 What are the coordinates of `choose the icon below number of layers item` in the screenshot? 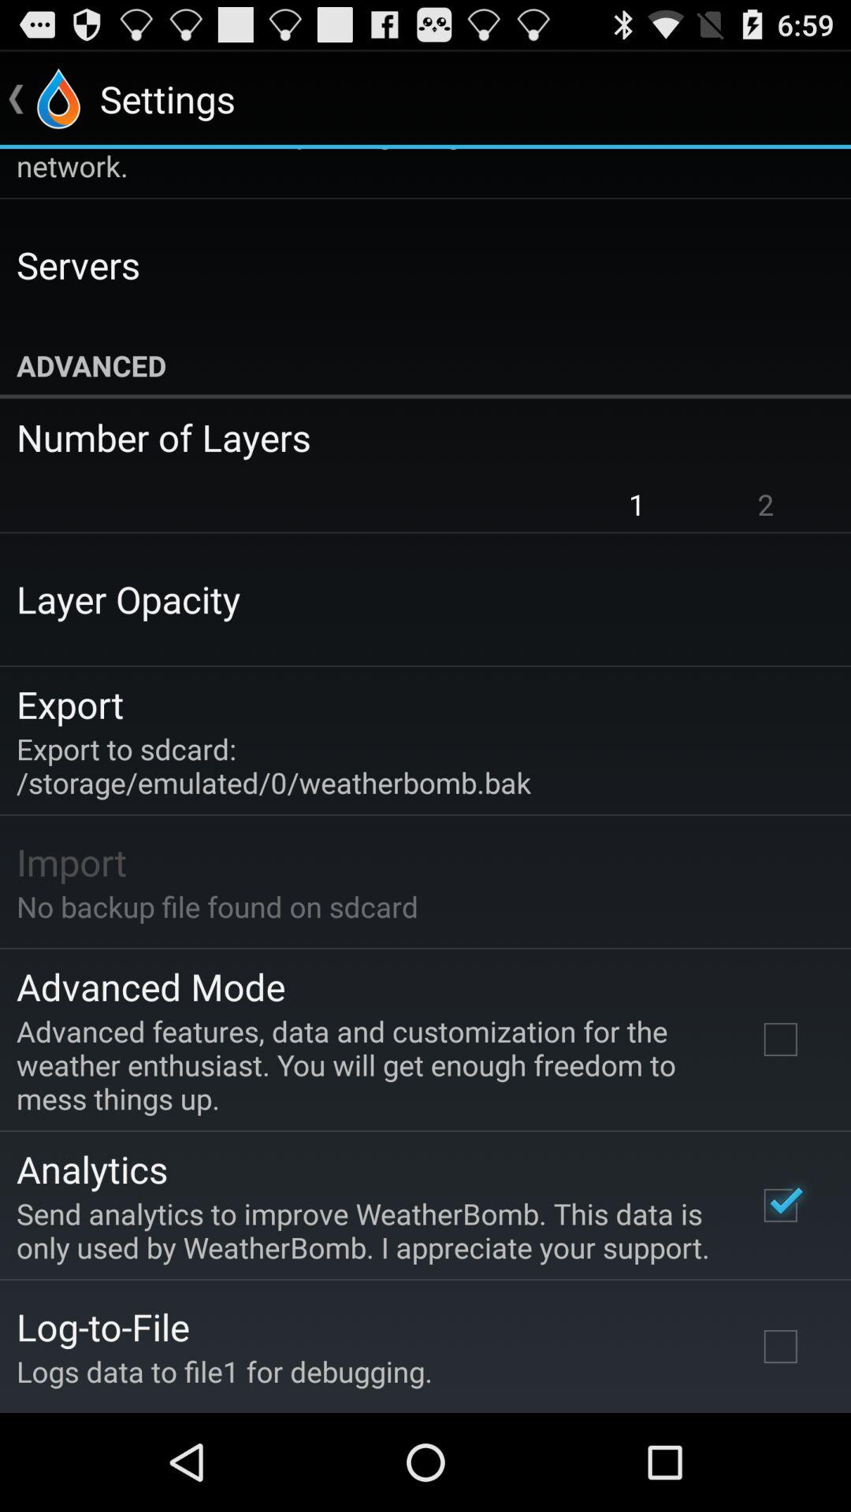 It's located at (766, 504).